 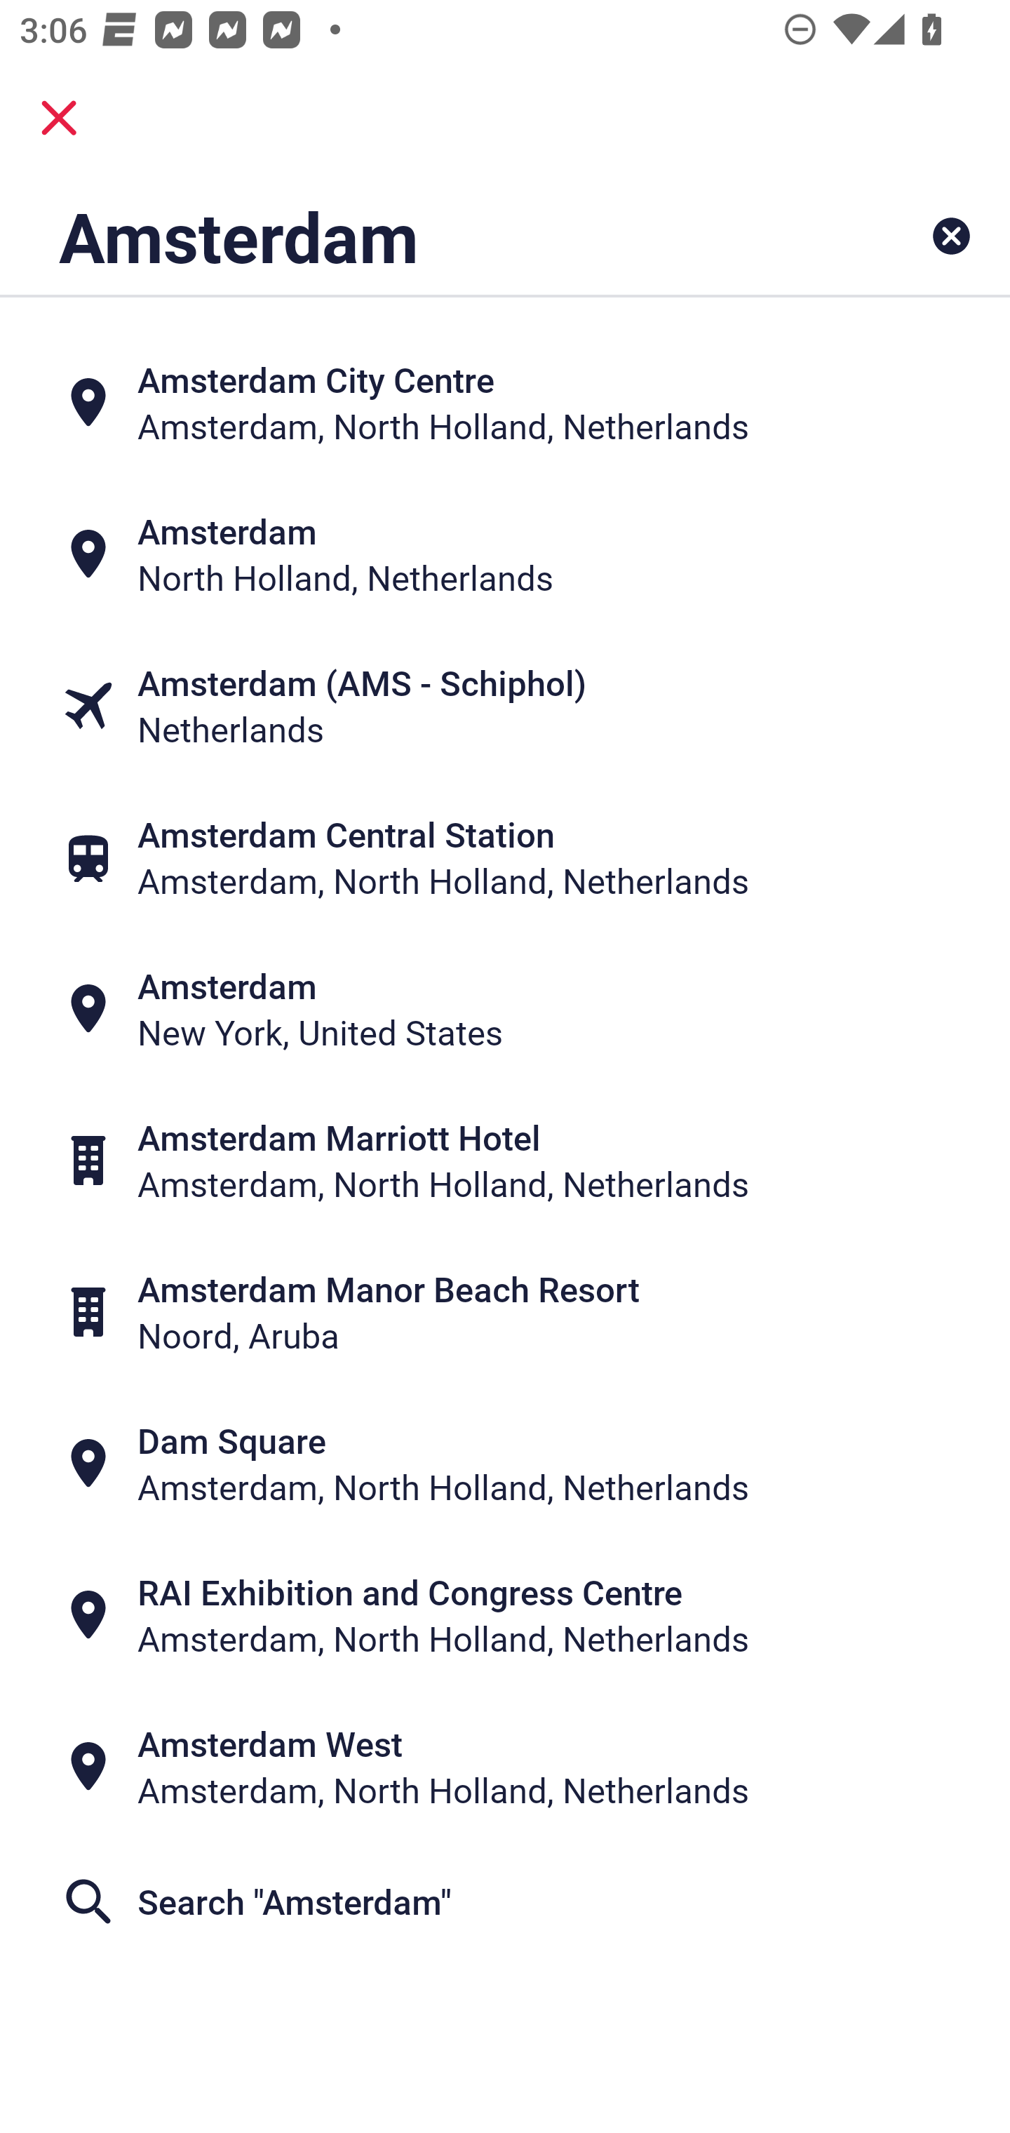 What do you see at coordinates (505, 704) in the screenshot?
I see `Amsterdam (AMS - Schiphol) Netherlands` at bounding box center [505, 704].